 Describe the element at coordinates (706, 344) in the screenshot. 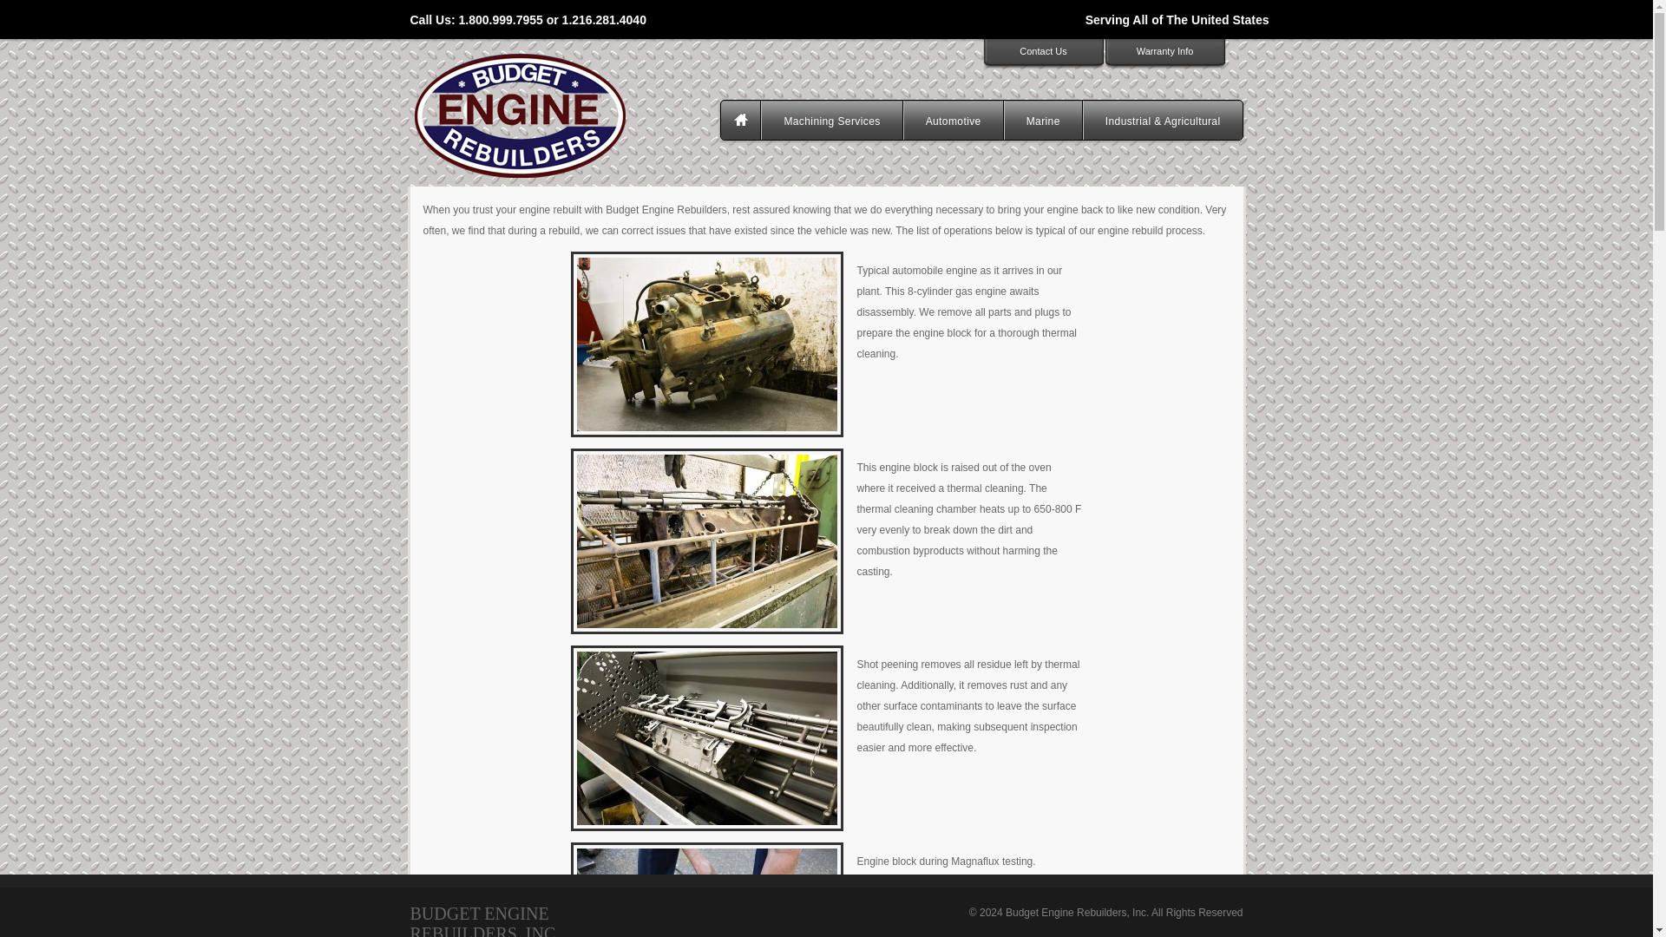

I see `Typical 8 Cylinder Automotive Engine On Arrival to Our Shop` at that location.